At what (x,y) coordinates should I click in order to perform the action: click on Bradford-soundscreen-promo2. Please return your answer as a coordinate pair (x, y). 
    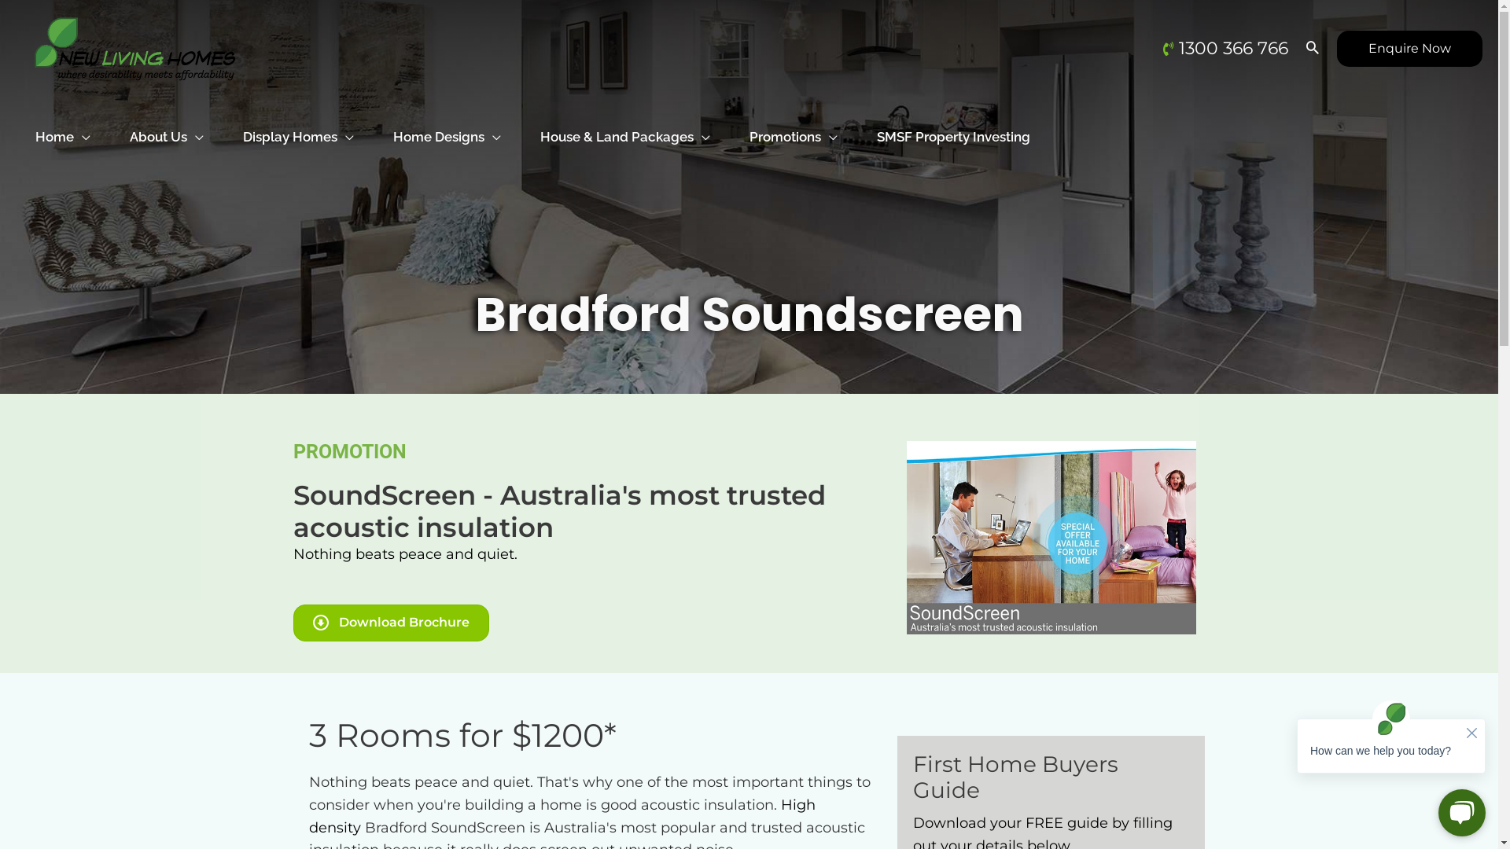
    Looking at the image, I should click on (1051, 538).